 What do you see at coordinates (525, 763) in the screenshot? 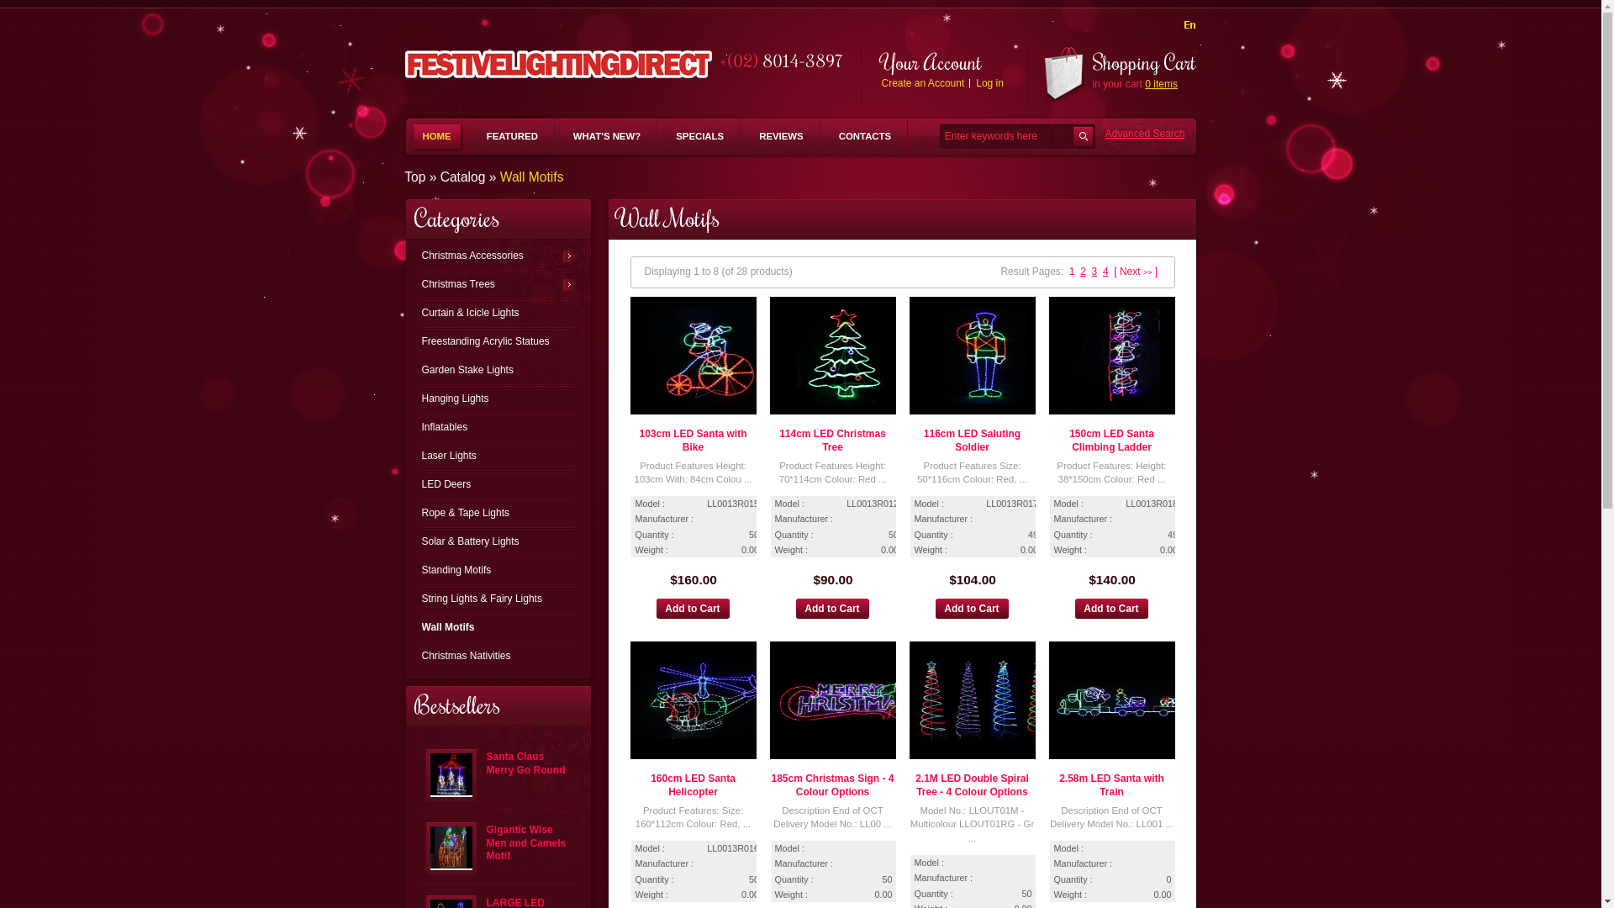
I see `Santa Claus Merry Go Round` at bounding box center [525, 763].